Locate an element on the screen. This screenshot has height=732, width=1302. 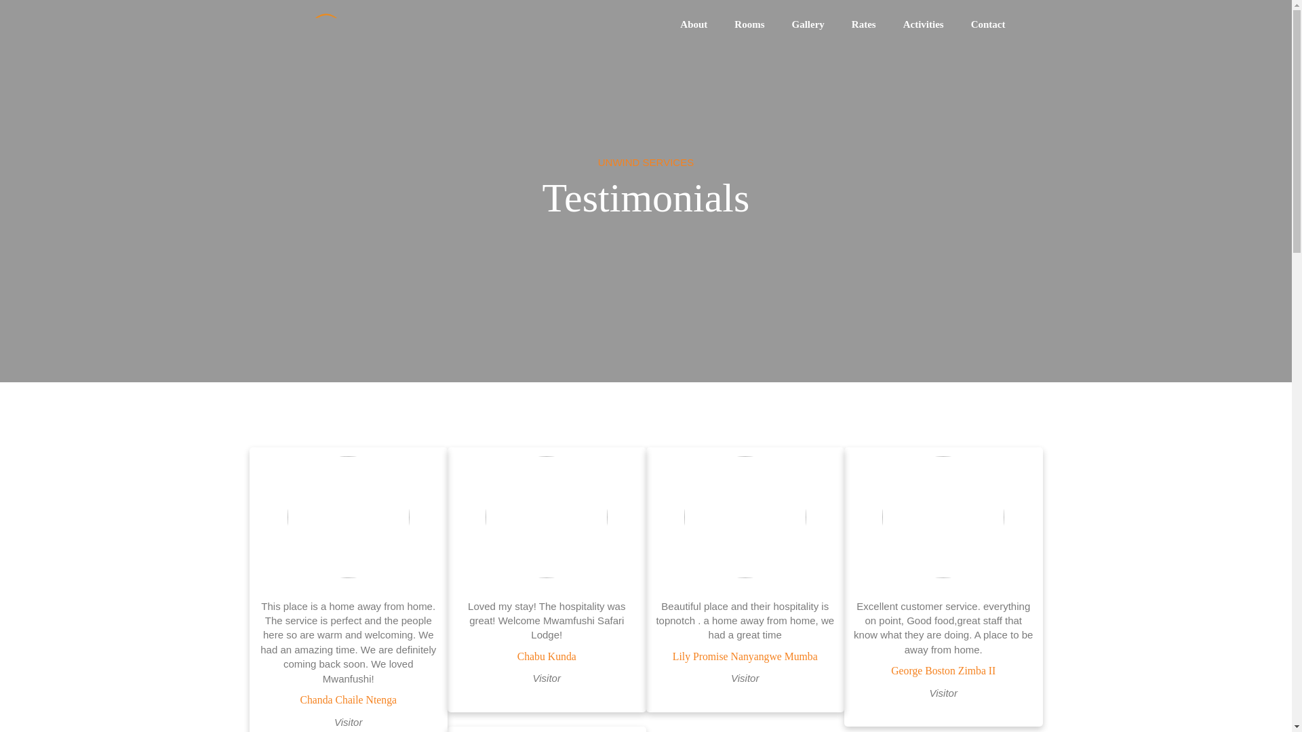
Rooms is located at coordinates (762, 24).